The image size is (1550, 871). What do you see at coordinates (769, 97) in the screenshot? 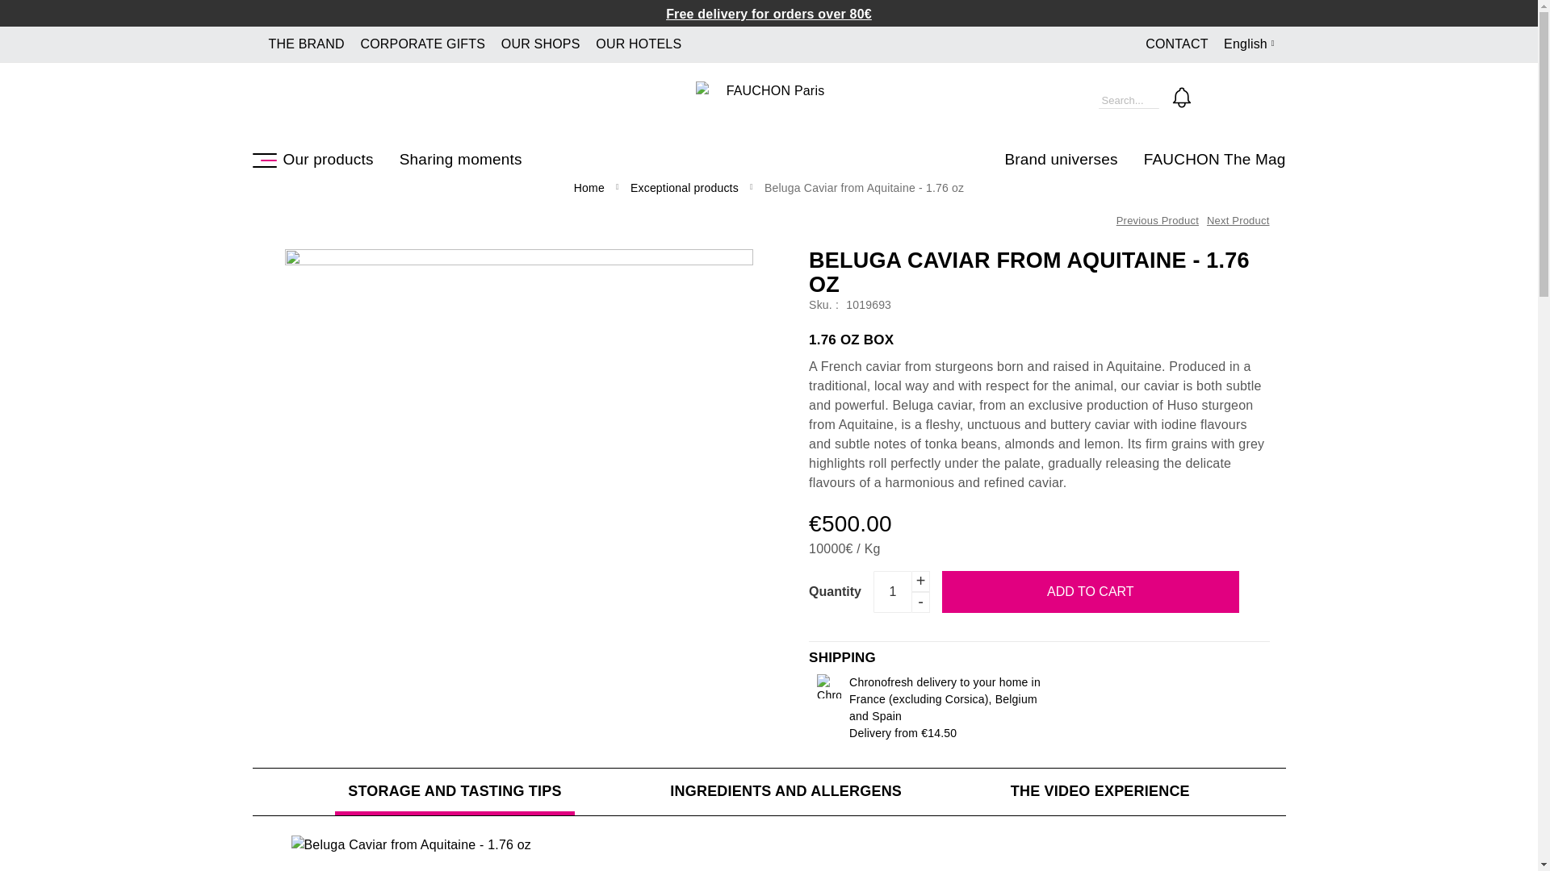
I see `FAUCHON Paris` at bounding box center [769, 97].